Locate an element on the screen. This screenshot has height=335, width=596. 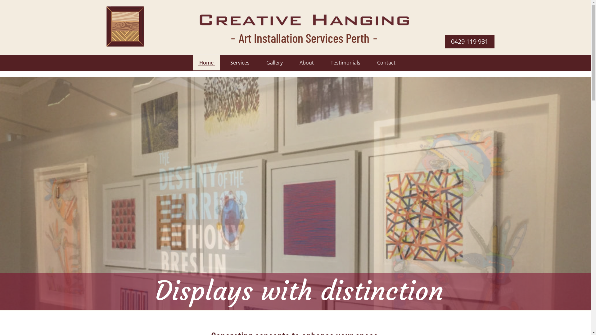
CREATIVE HANGING is located at coordinates (125, 26).